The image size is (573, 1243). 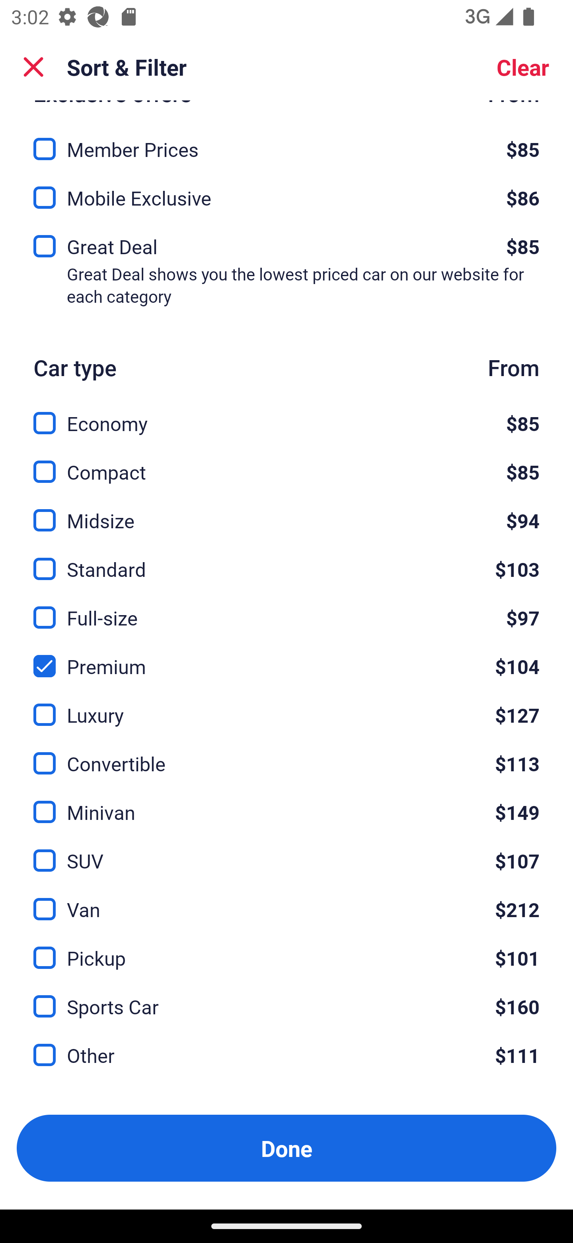 I want to click on Close Sort and Filter, so click(x=33, y=67).